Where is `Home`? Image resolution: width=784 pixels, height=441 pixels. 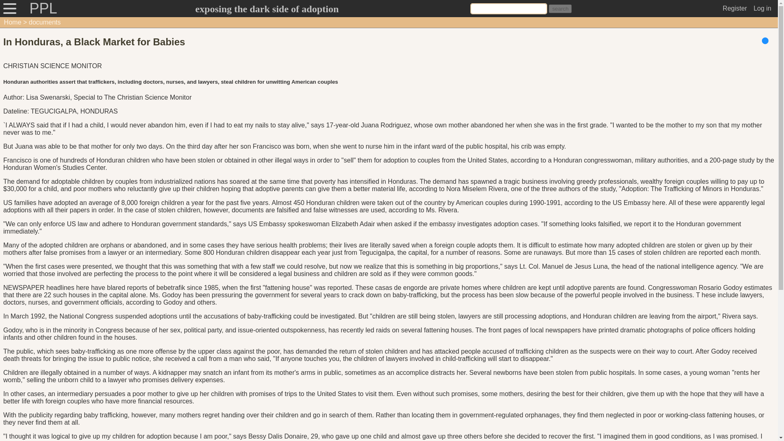 Home is located at coordinates (13, 22).